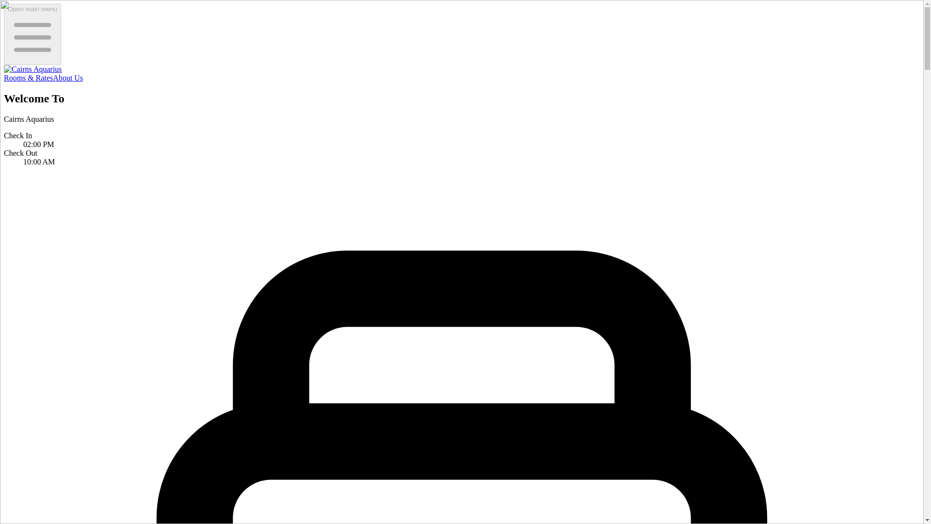  Describe the element at coordinates (68, 78) in the screenshot. I see `About Us` at that location.